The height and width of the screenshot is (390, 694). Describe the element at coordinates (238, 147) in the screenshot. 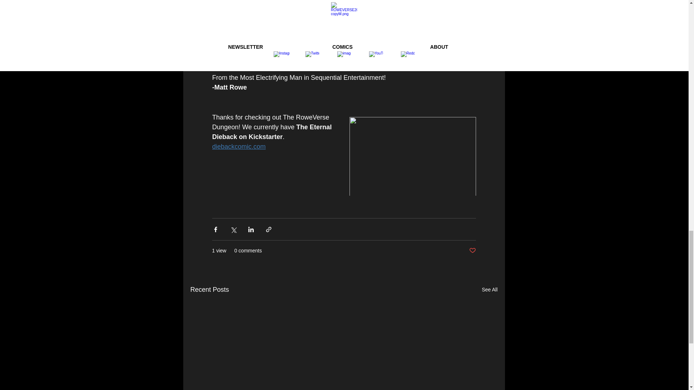

I see `diebackcomic.com` at that location.